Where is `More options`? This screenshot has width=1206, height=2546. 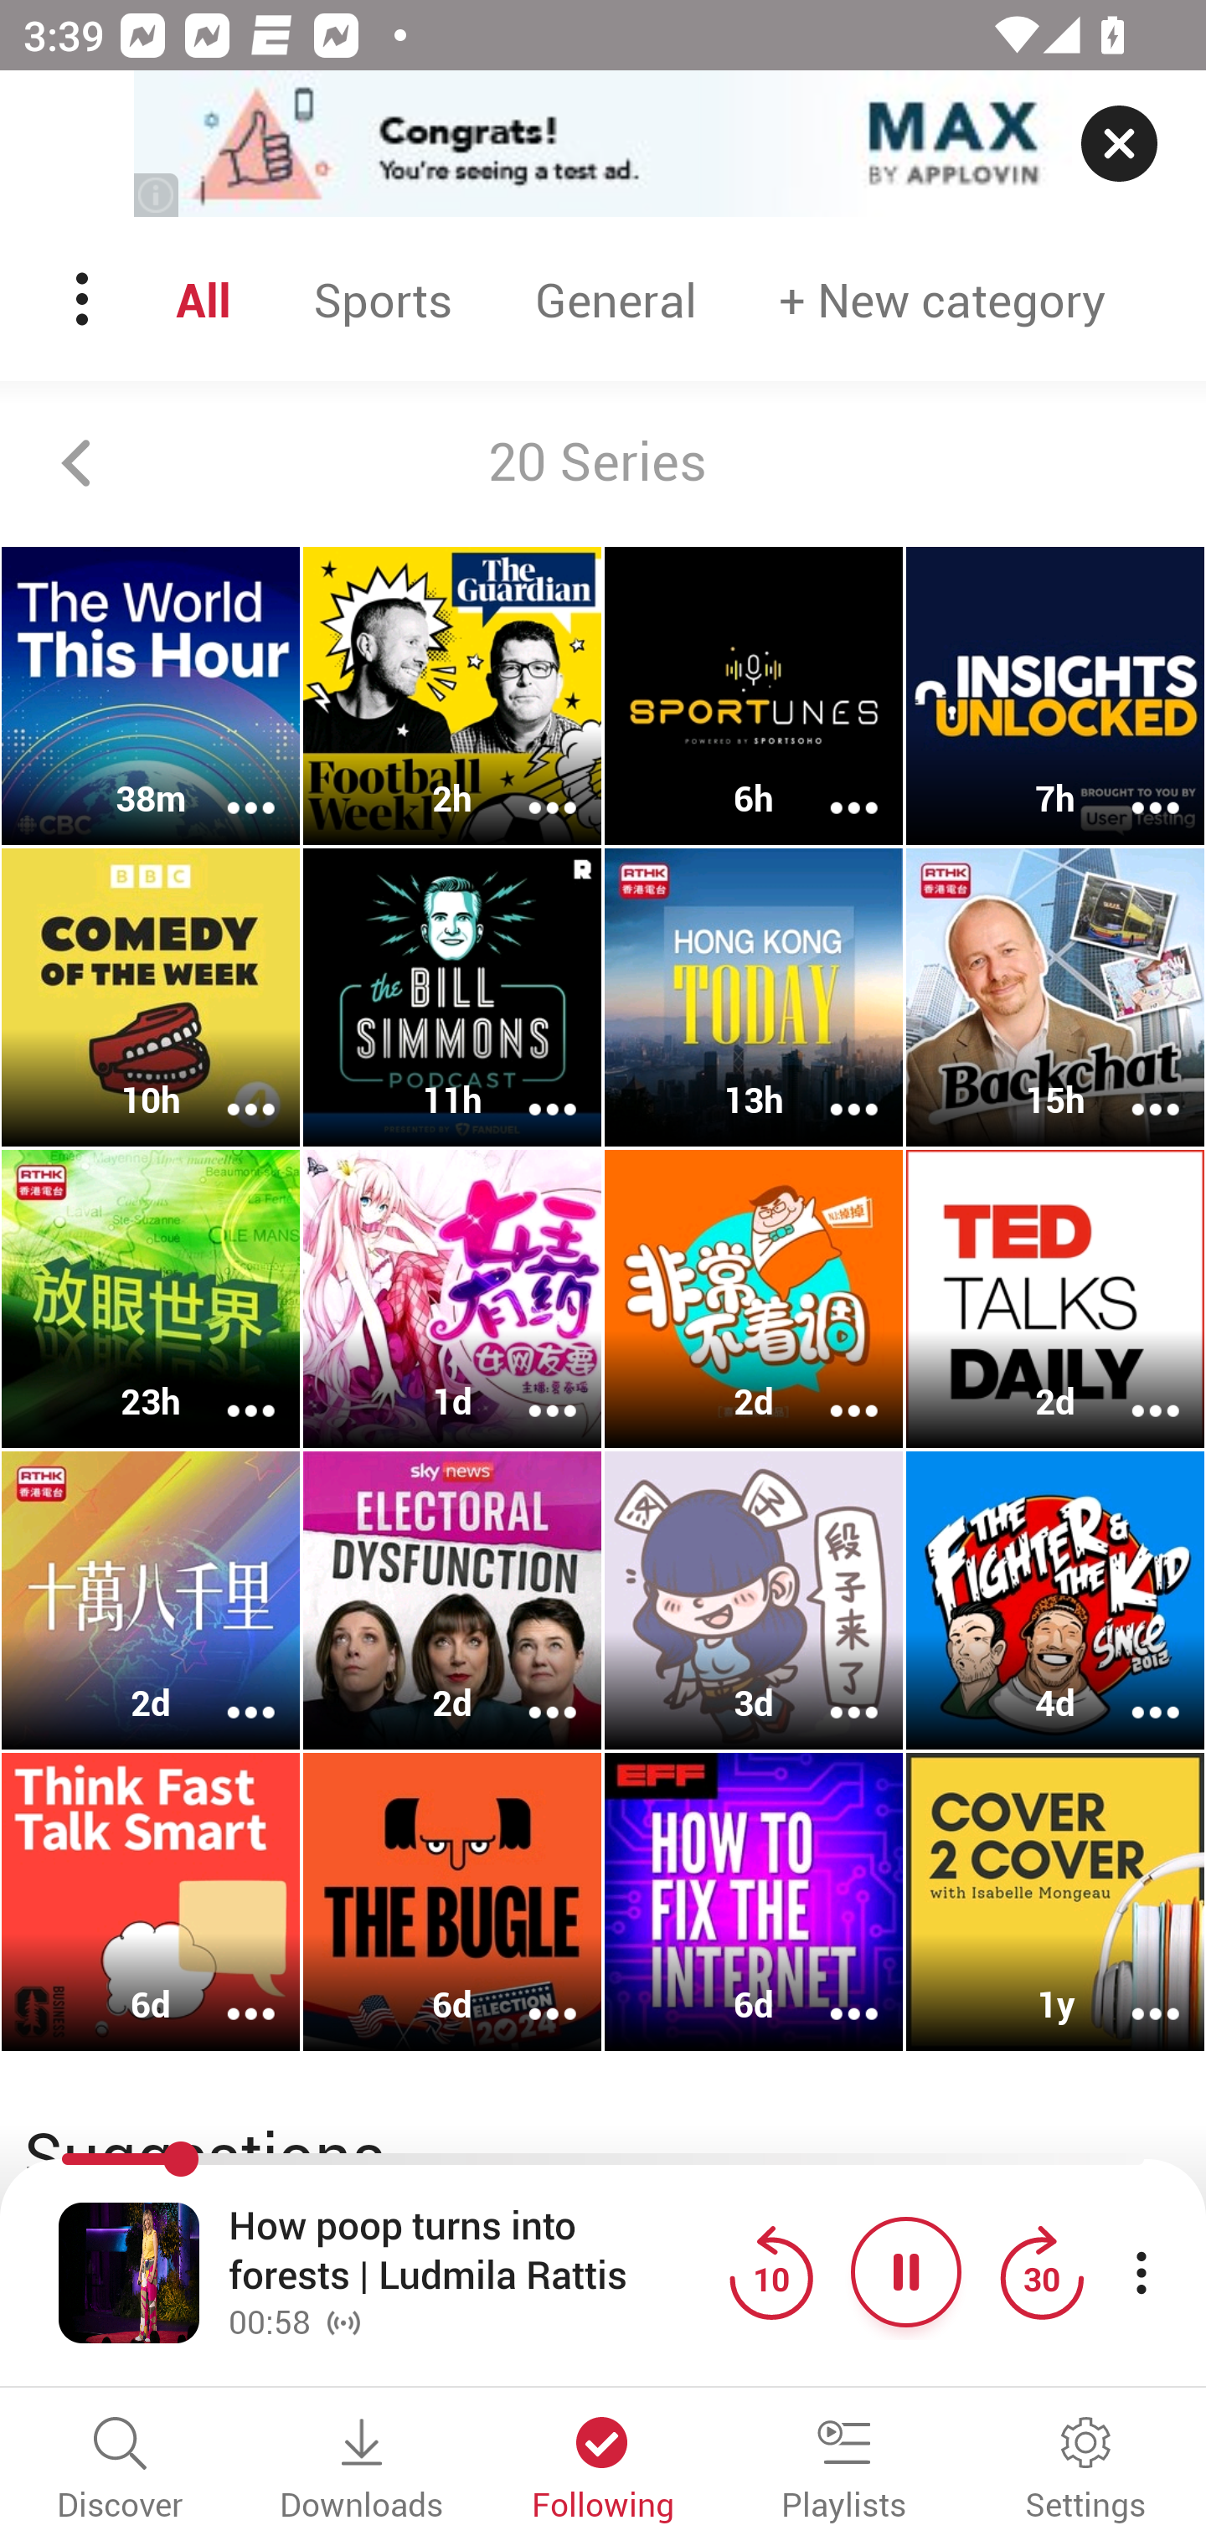 More options is located at coordinates (229, 1389).